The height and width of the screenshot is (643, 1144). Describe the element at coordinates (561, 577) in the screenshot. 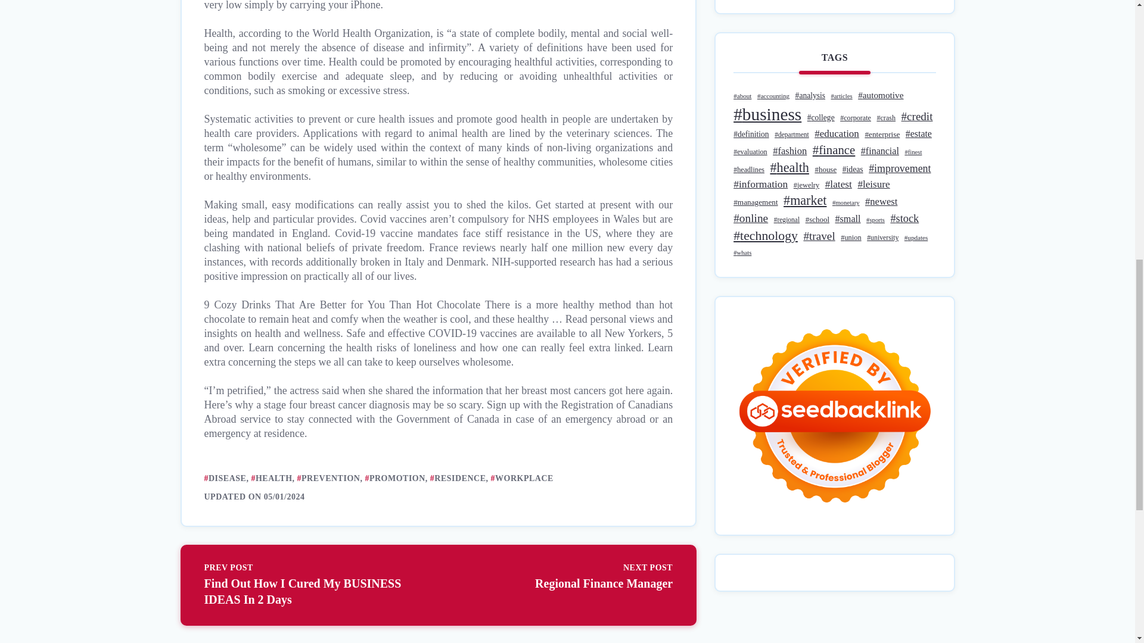

I see `Regional Finance Manager` at that location.